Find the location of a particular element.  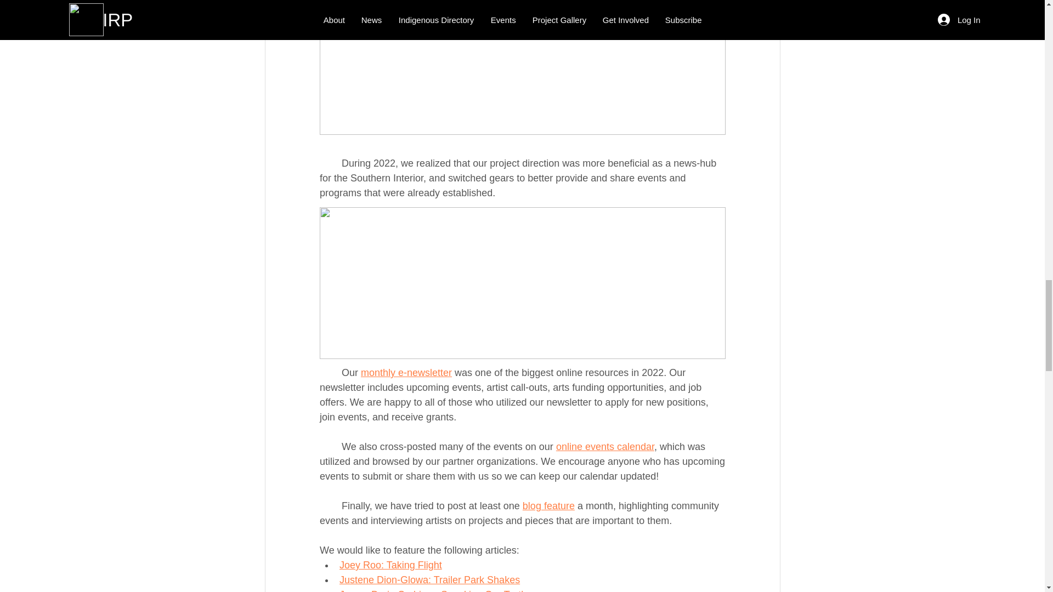

online events calendar is located at coordinates (604, 446).